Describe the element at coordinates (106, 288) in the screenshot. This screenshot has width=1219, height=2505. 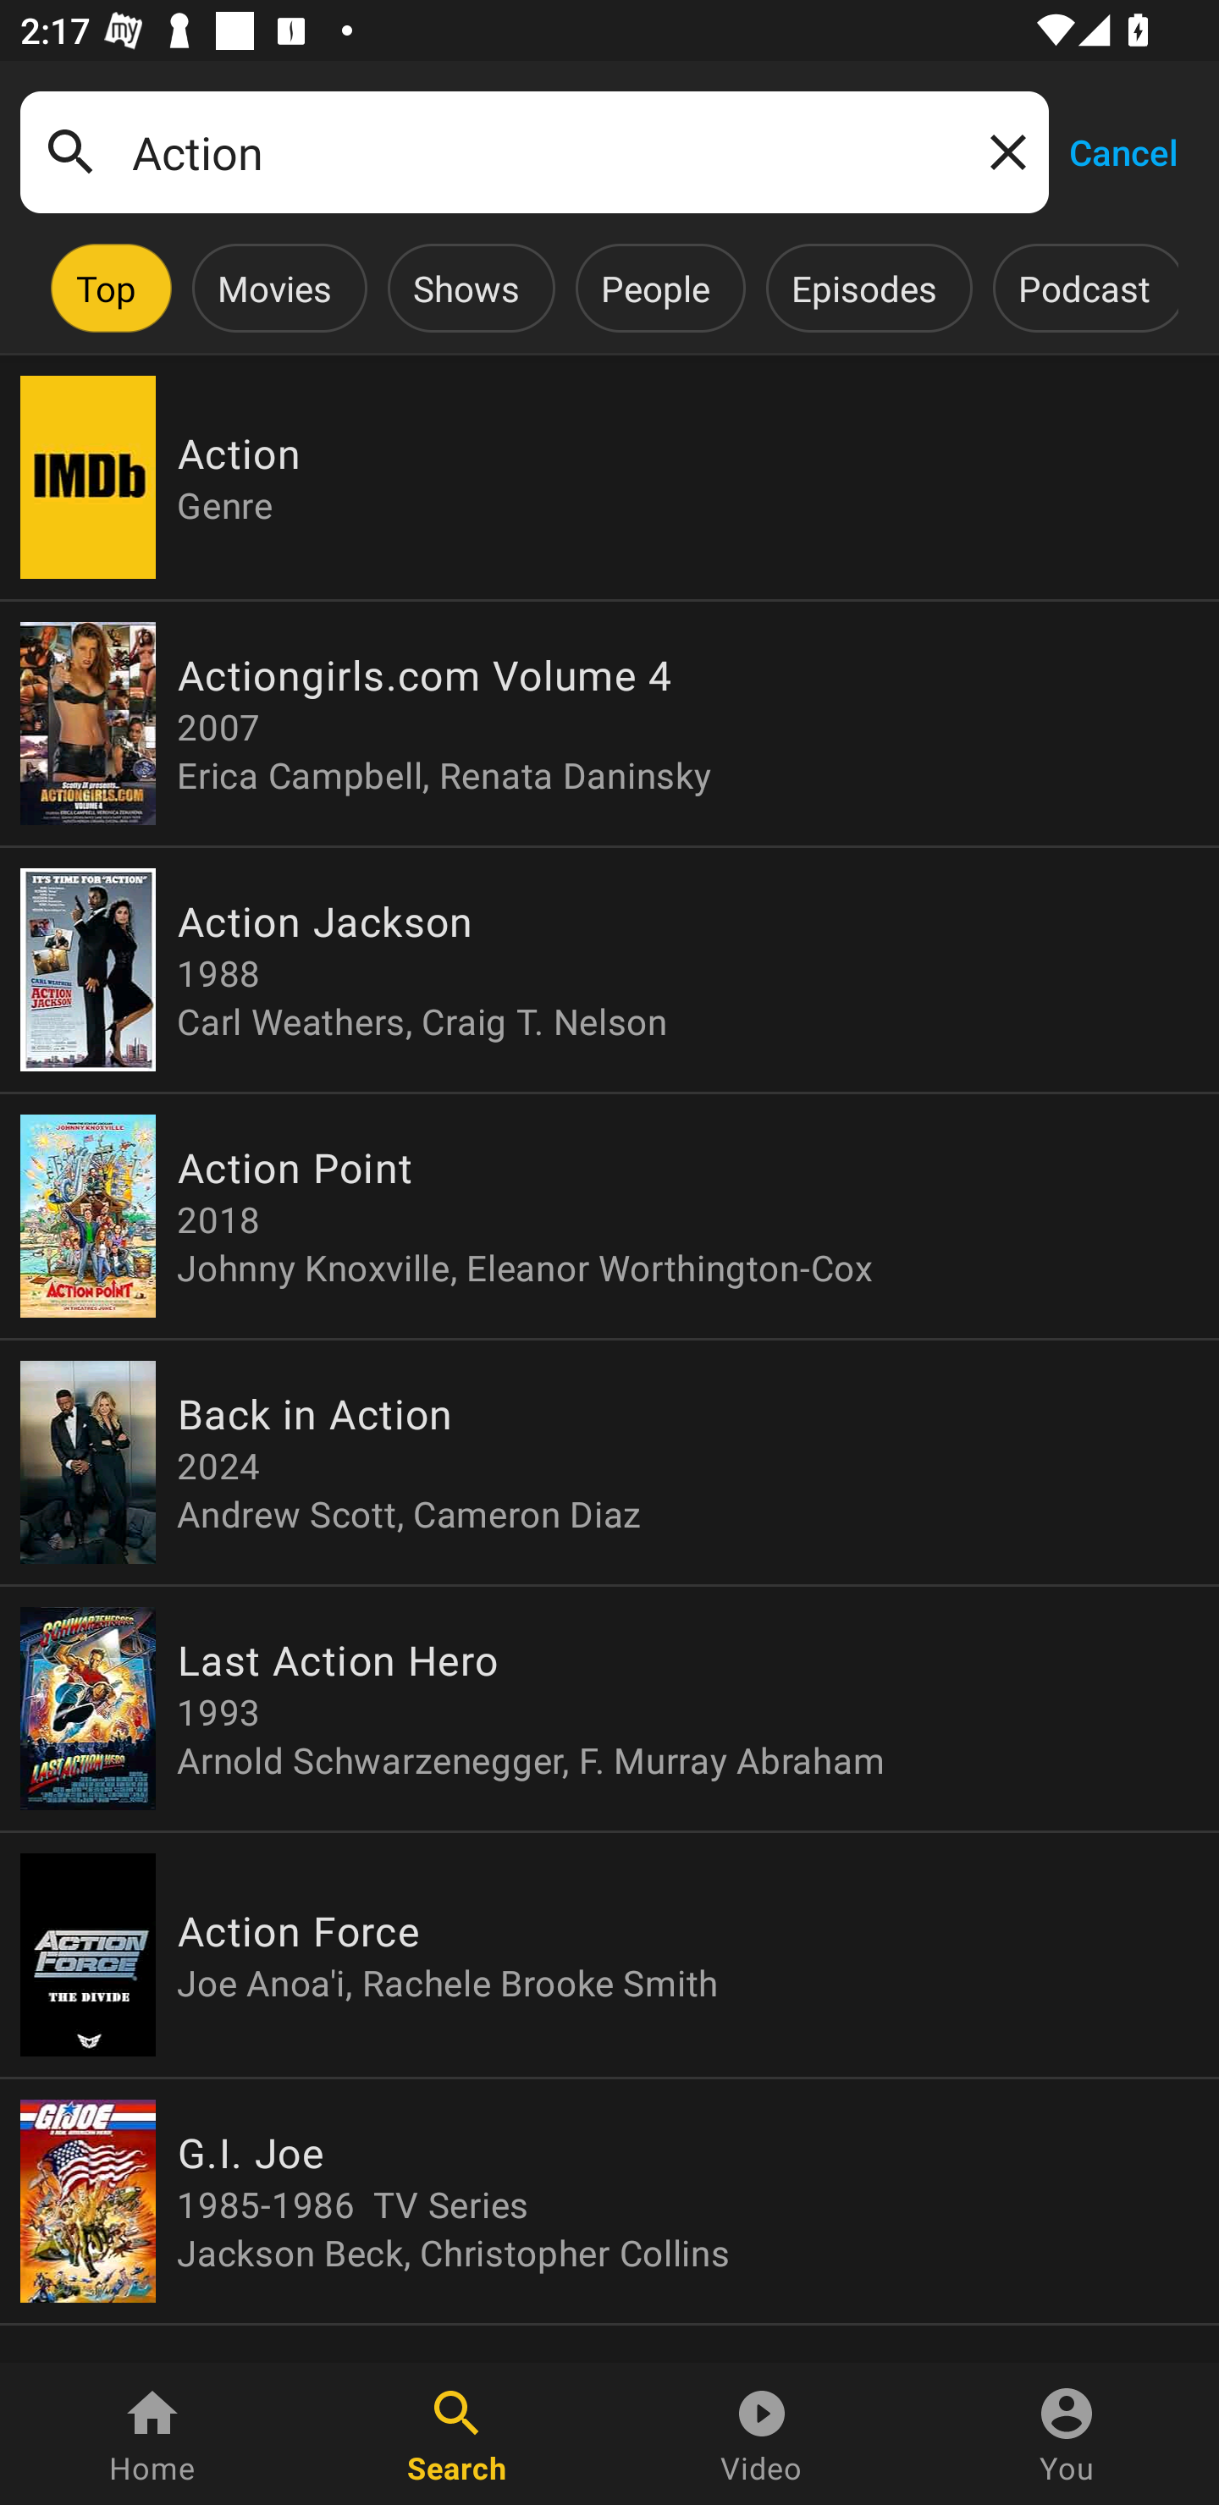
I see `Top` at that location.